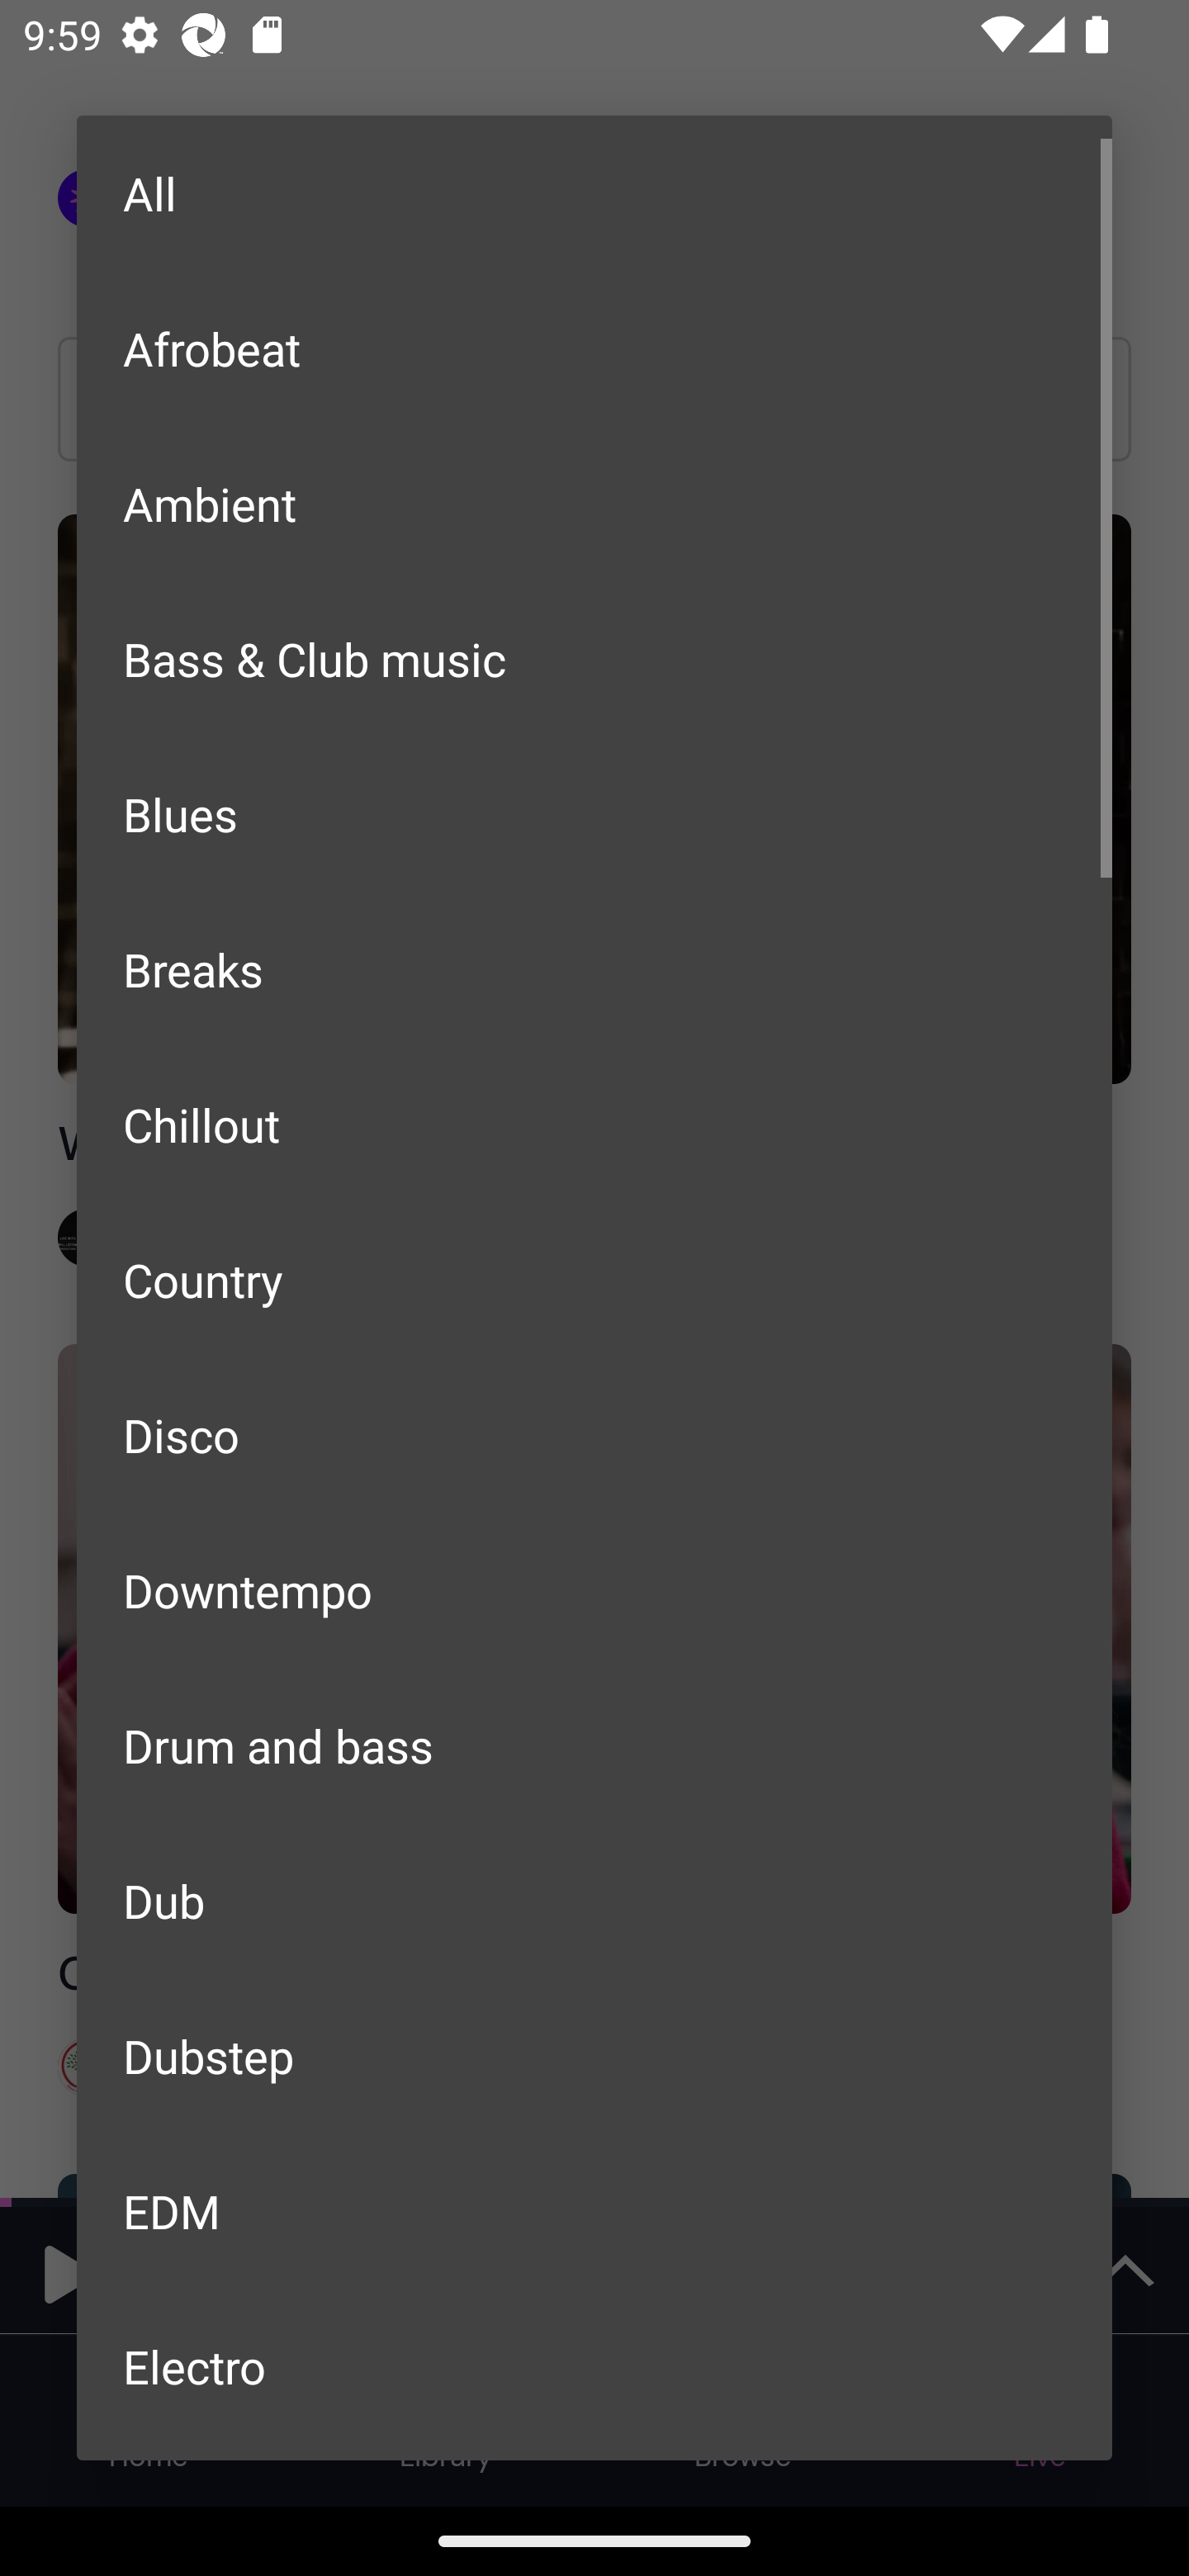  Describe the element at coordinates (594, 2056) in the screenshot. I see `Dubstep` at that location.